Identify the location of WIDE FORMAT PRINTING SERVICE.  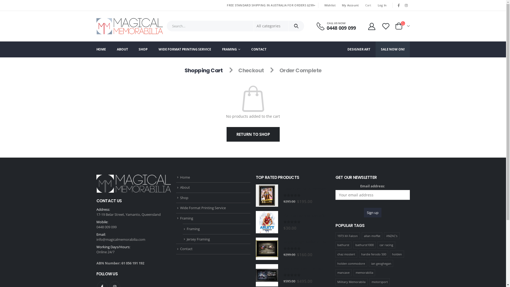
(185, 49).